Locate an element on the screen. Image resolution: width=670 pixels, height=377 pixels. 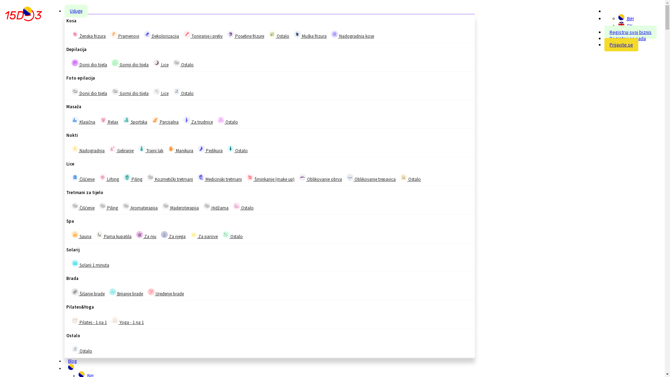
Nadogradnja is located at coordinates (88, 149).